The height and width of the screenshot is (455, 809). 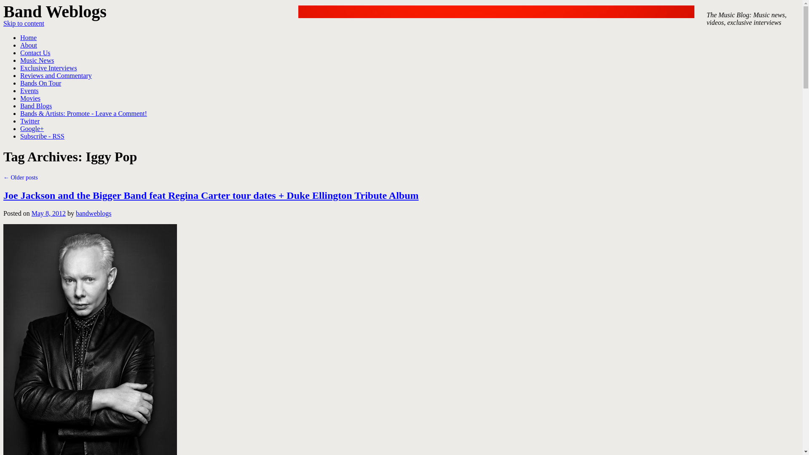 I want to click on Skip to content, so click(x=24, y=23).